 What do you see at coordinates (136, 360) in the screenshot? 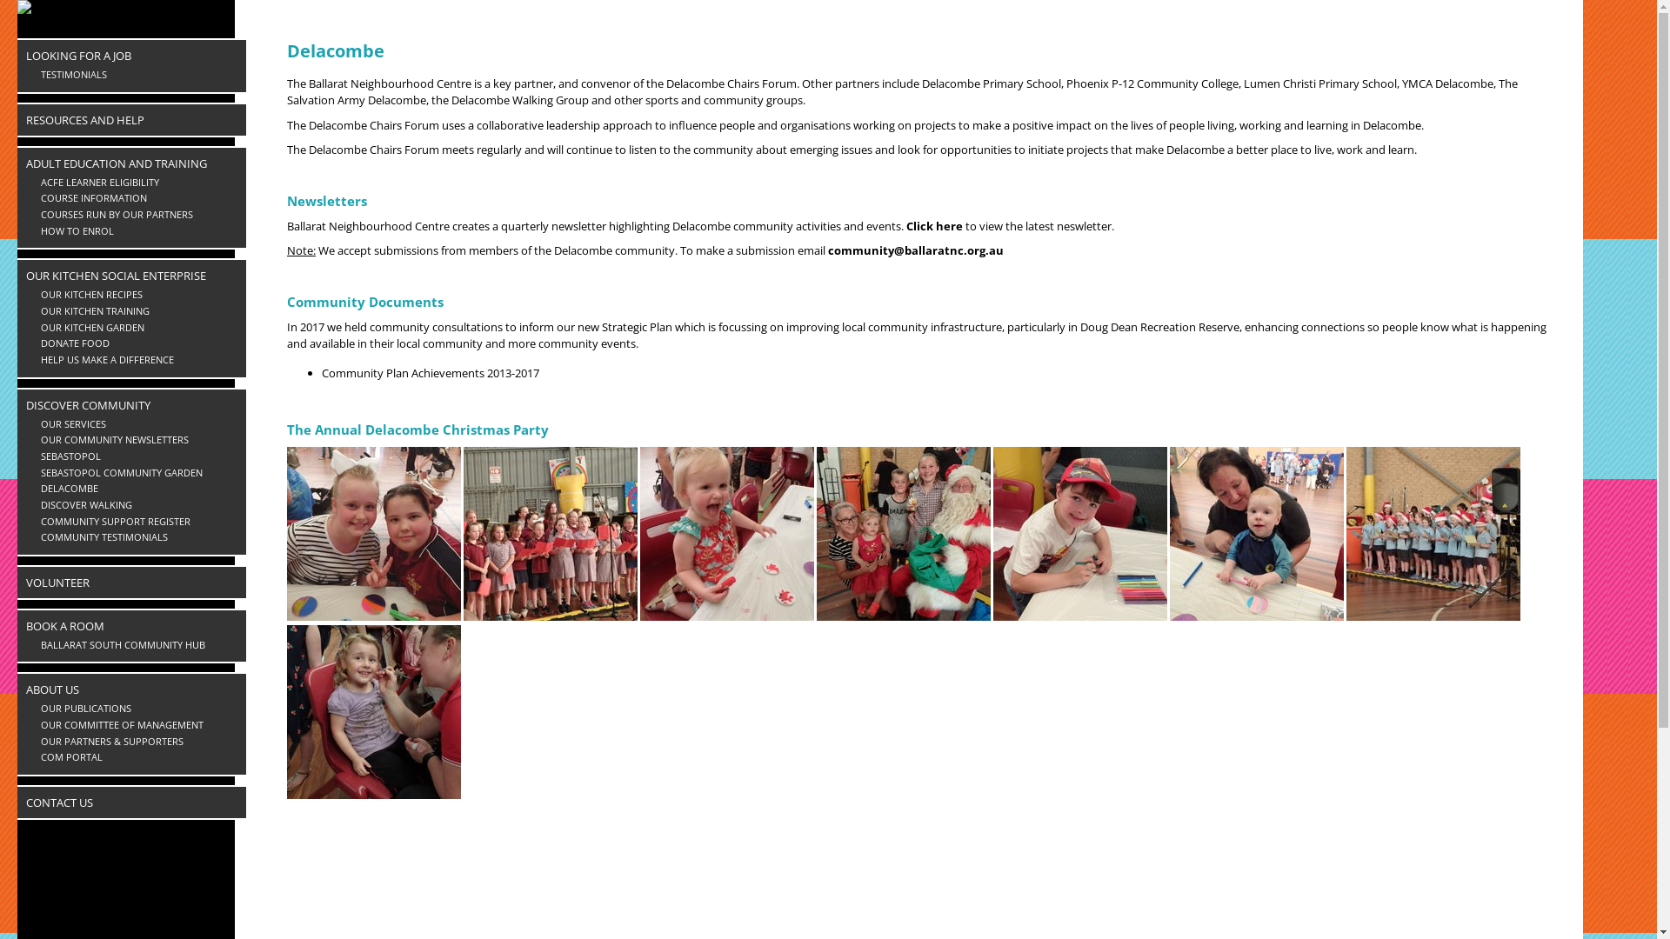
I see `HELP US MAKE A DIFFERENCE` at bounding box center [136, 360].